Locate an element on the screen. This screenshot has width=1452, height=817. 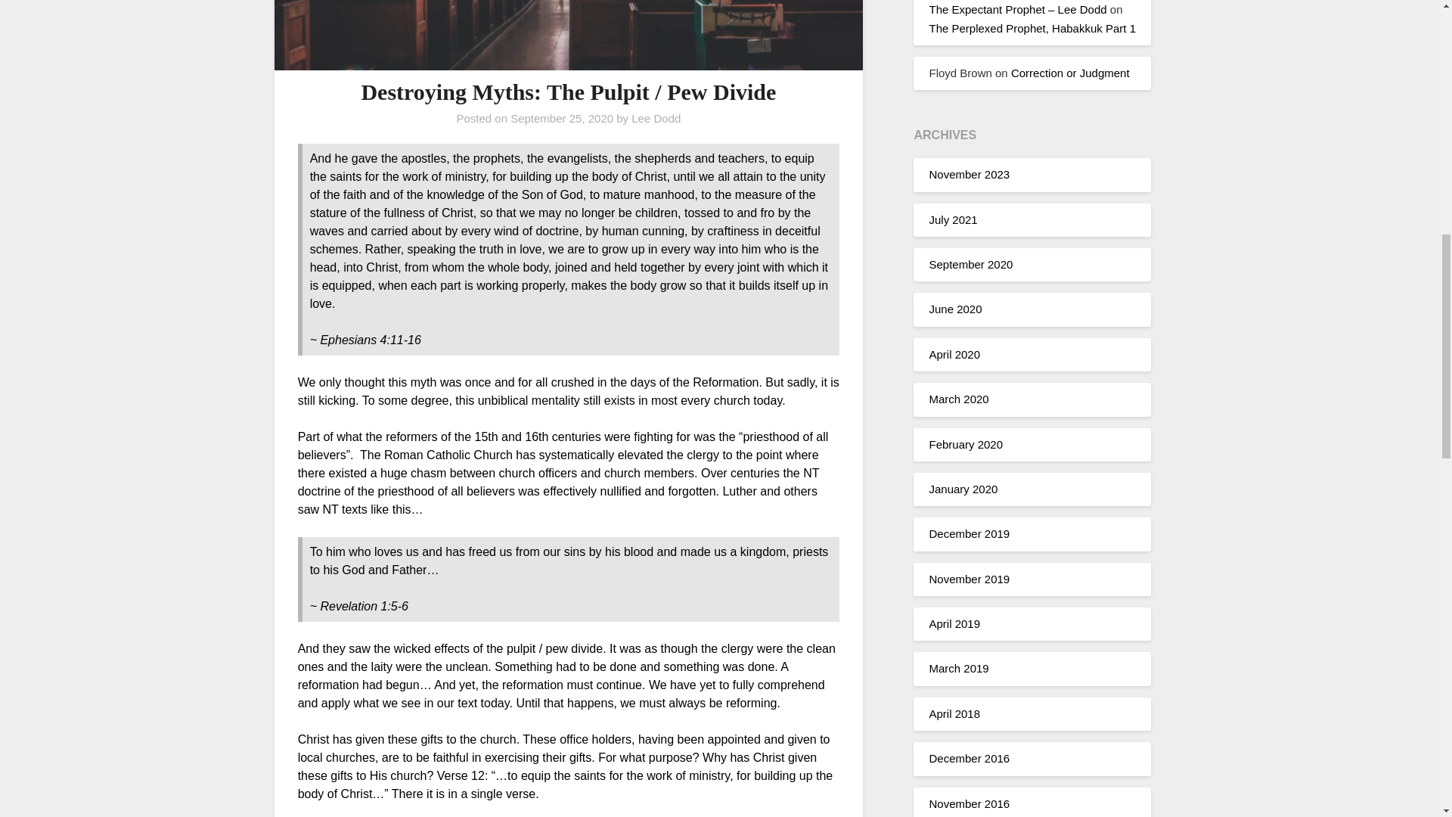
December 2016 is located at coordinates (969, 758).